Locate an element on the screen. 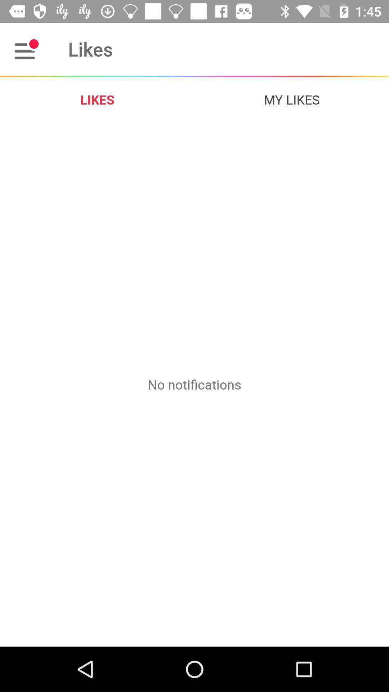 The height and width of the screenshot is (692, 389). view menu is located at coordinates (27, 49).